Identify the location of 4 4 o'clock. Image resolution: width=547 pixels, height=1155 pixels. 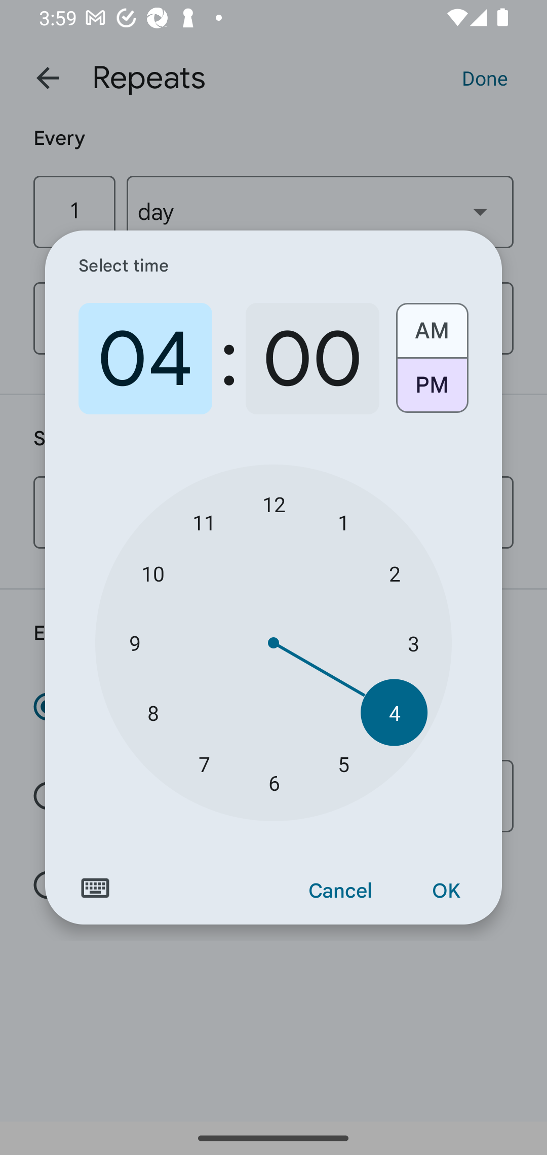
(394, 712).